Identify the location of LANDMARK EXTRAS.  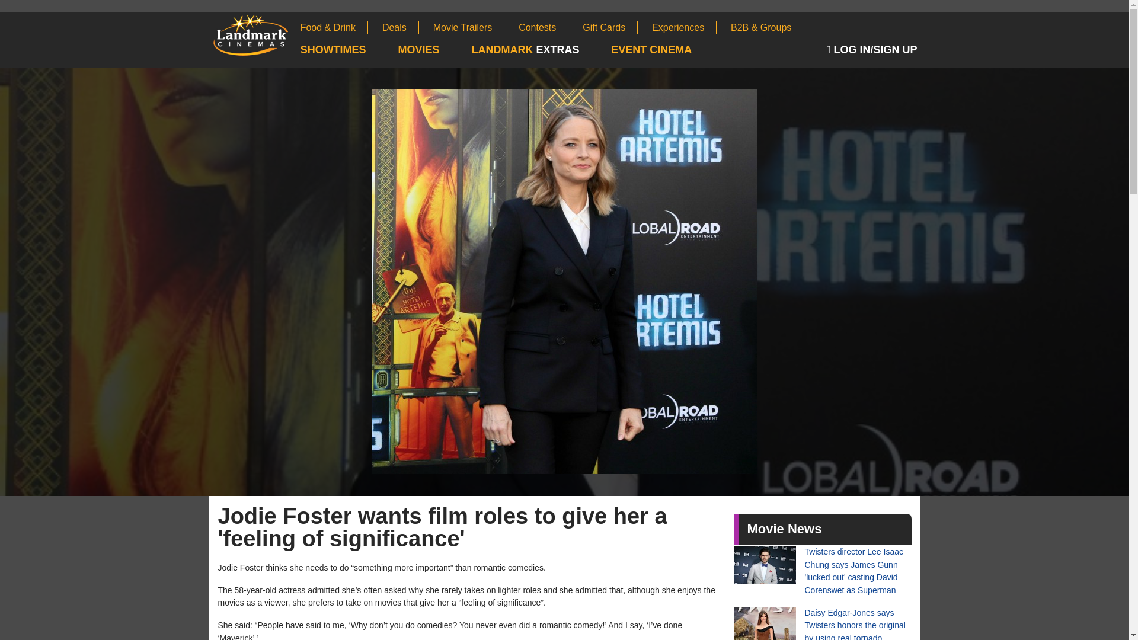
(539, 50).